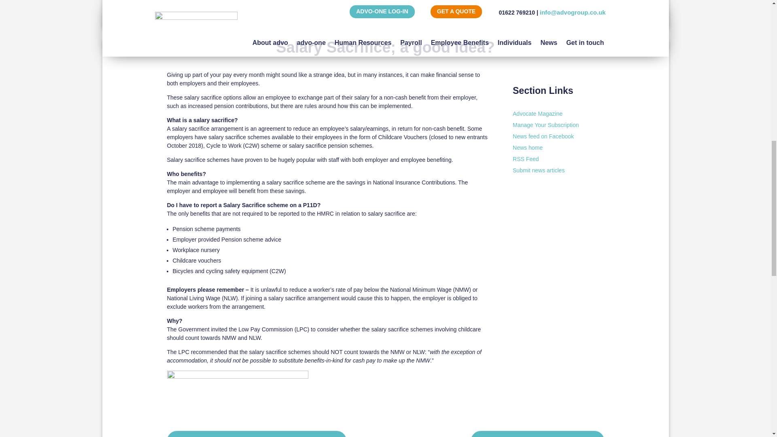  I want to click on RSS Feed, so click(526, 159).